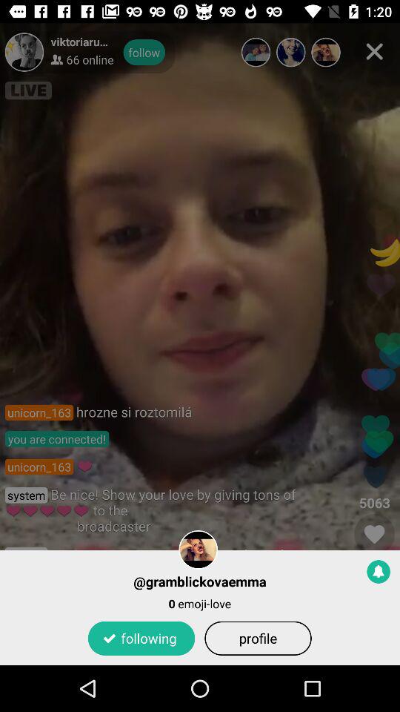  Describe the element at coordinates (141, 638) in the screenshot. I see `select following item` at that location.